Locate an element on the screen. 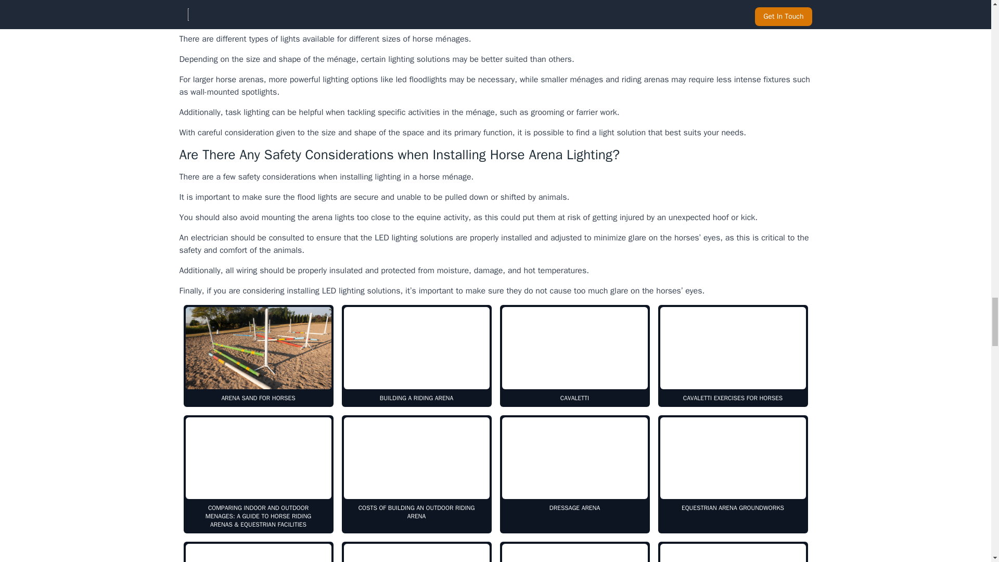 This screenshot has height=562, width=999. CAVALETTI is located at coordinates (574, 356).